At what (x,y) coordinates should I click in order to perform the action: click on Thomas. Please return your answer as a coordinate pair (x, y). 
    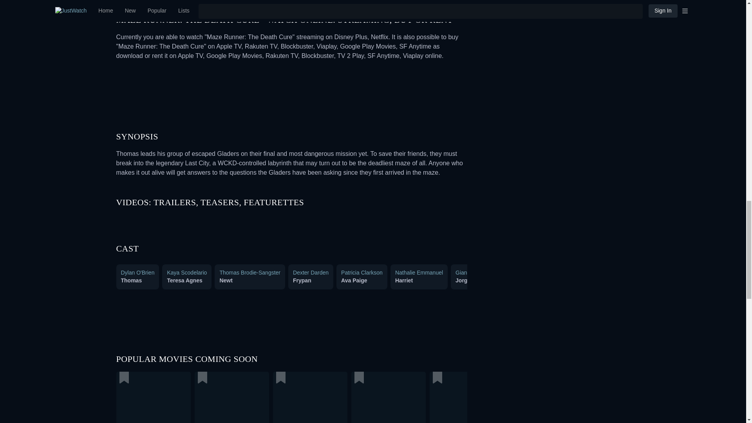
    Looking at the image, I should click on (131, 280).